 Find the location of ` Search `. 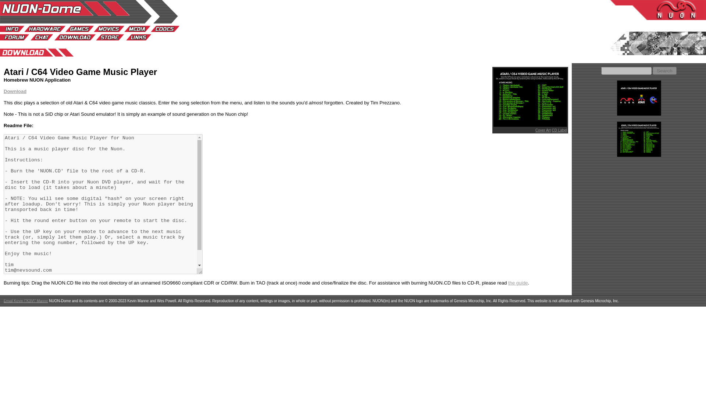

 Search  is located at coordinates (665, 71).